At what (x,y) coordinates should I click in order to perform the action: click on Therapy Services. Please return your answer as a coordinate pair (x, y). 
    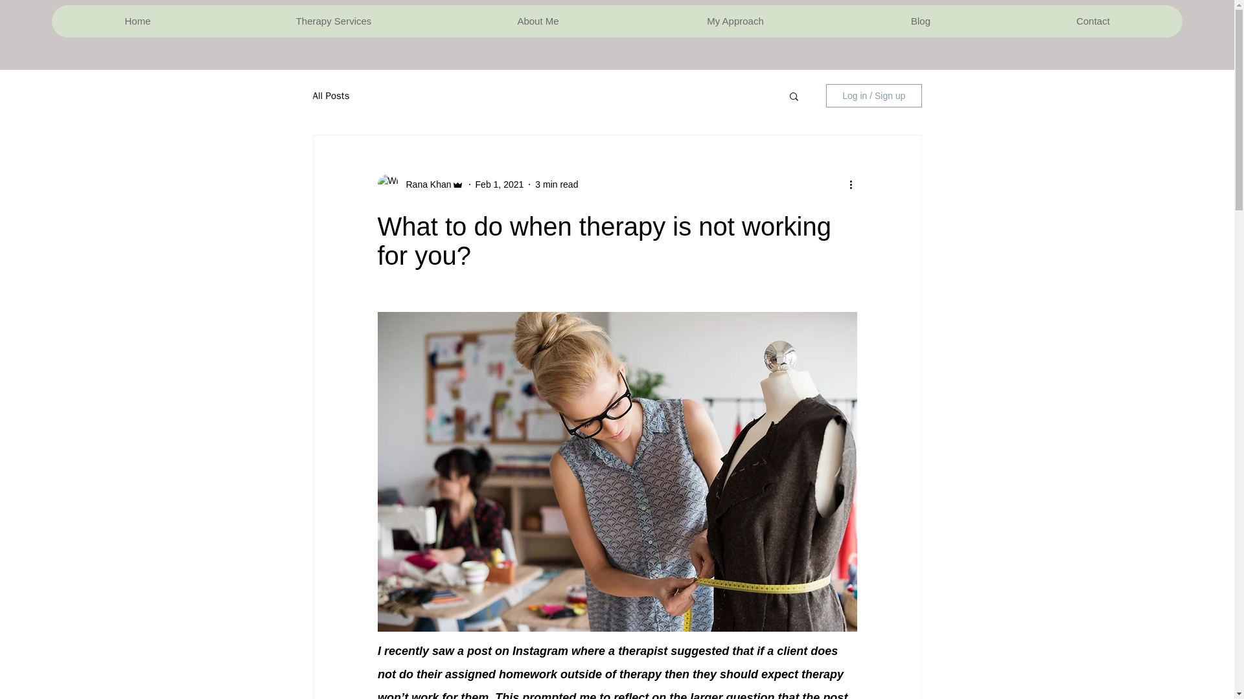
    Looking at the image, I should click on (333, 21).